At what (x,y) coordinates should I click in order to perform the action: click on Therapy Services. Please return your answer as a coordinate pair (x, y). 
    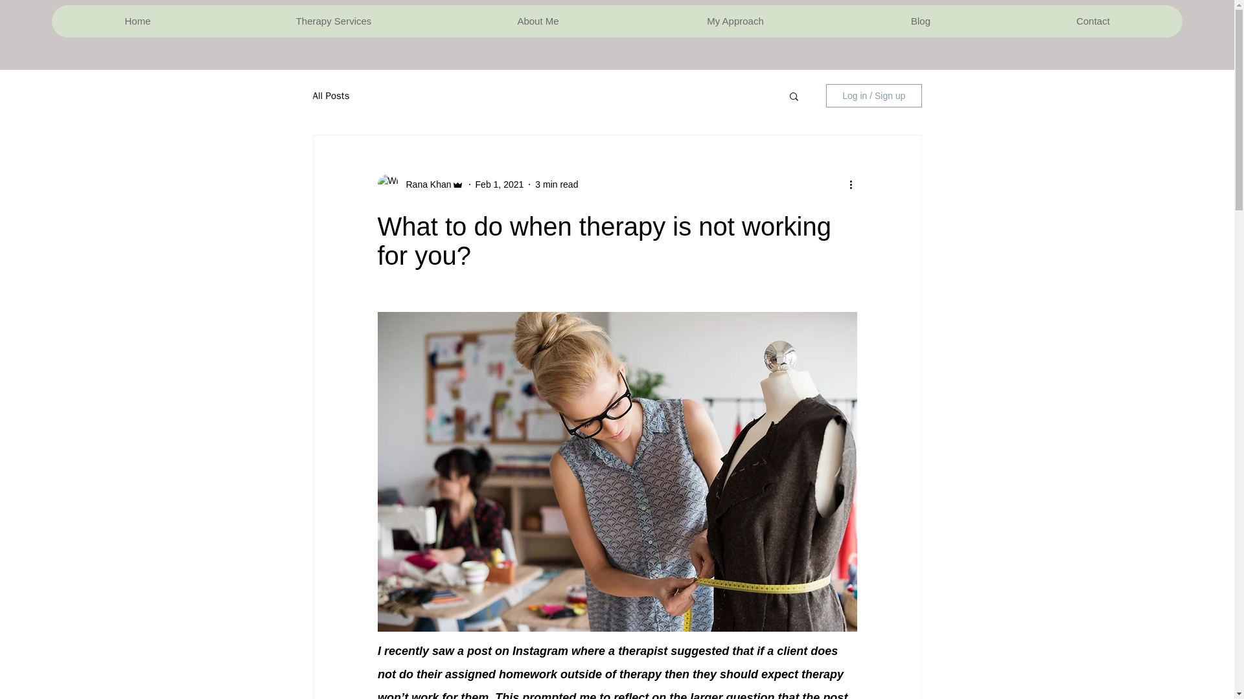
    Looking at the image, I should click on (333, 21).